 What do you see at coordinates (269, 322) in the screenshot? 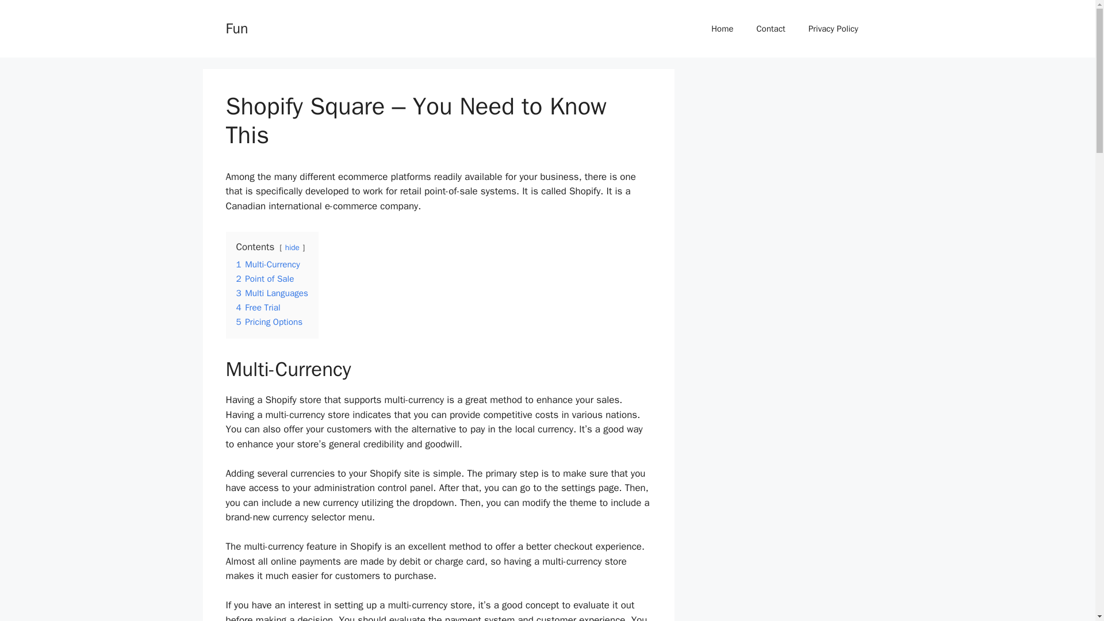
I see `5 Pricing Options` at bounding box center [269, 322].